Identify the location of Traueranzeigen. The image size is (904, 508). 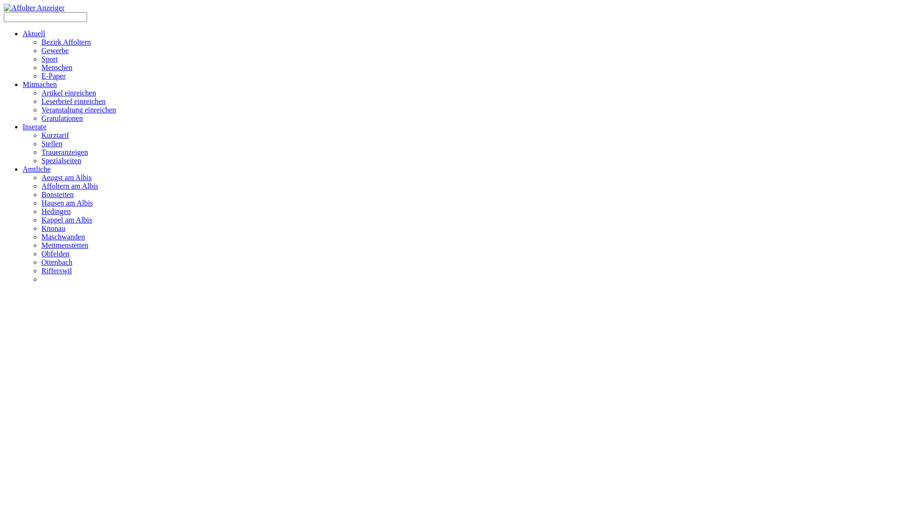
(65, 152).